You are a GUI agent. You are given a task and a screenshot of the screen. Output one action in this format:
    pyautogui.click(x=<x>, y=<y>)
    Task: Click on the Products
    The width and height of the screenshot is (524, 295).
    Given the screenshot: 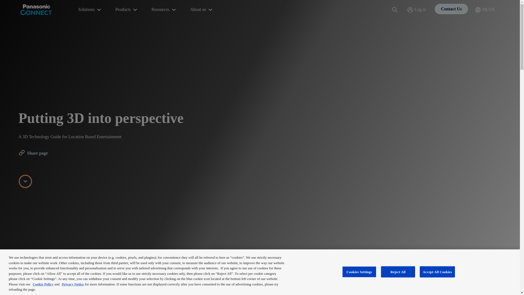 What is the action you would take?
    pyautogui.click(x=127, y=10)
    